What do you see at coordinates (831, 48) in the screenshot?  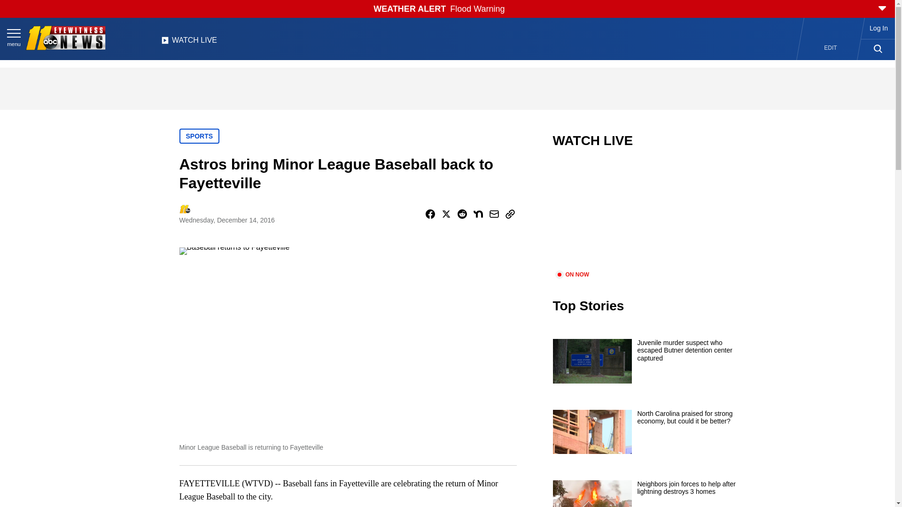 I see `EDIT` at bounding box center [831, 48].